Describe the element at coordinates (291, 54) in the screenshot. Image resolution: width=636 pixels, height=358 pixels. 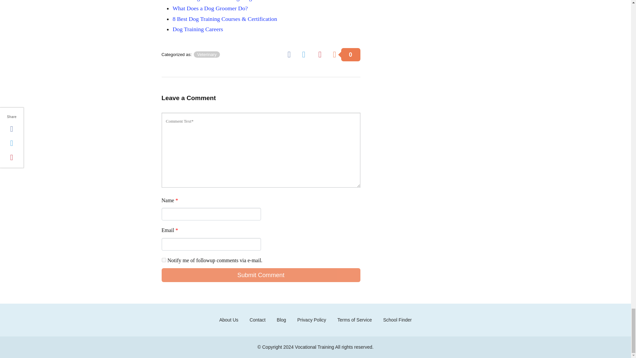
I see `Share on Facebook` at that location.